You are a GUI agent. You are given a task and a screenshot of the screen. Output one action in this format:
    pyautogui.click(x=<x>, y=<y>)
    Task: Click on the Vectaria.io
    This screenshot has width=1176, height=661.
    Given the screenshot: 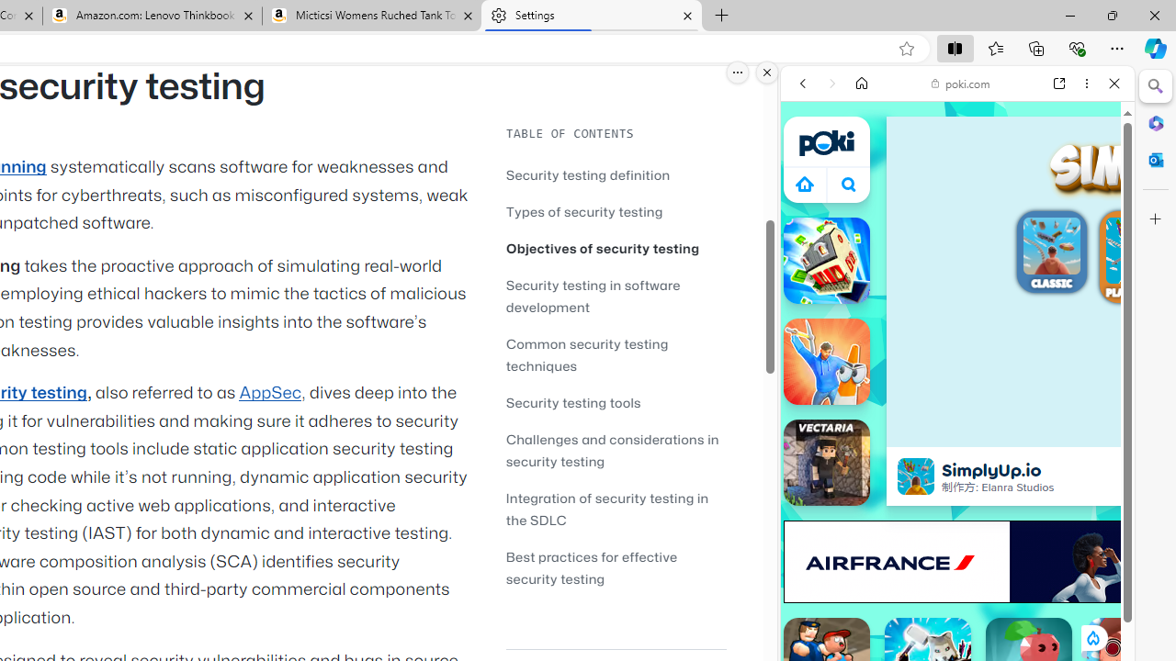 What is the action you would take?
    pyautogui.click(x=827, y=463)
    